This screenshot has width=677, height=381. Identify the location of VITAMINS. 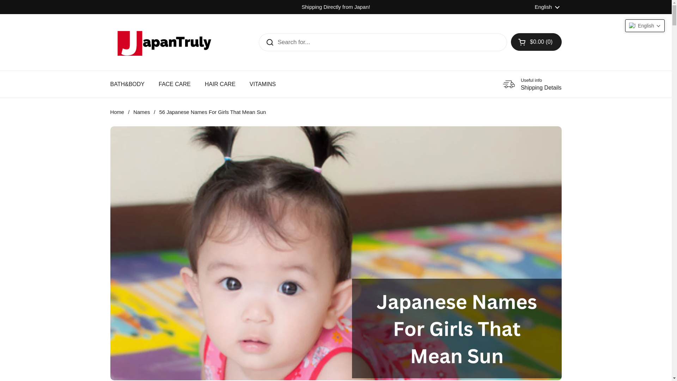
(163, 42).